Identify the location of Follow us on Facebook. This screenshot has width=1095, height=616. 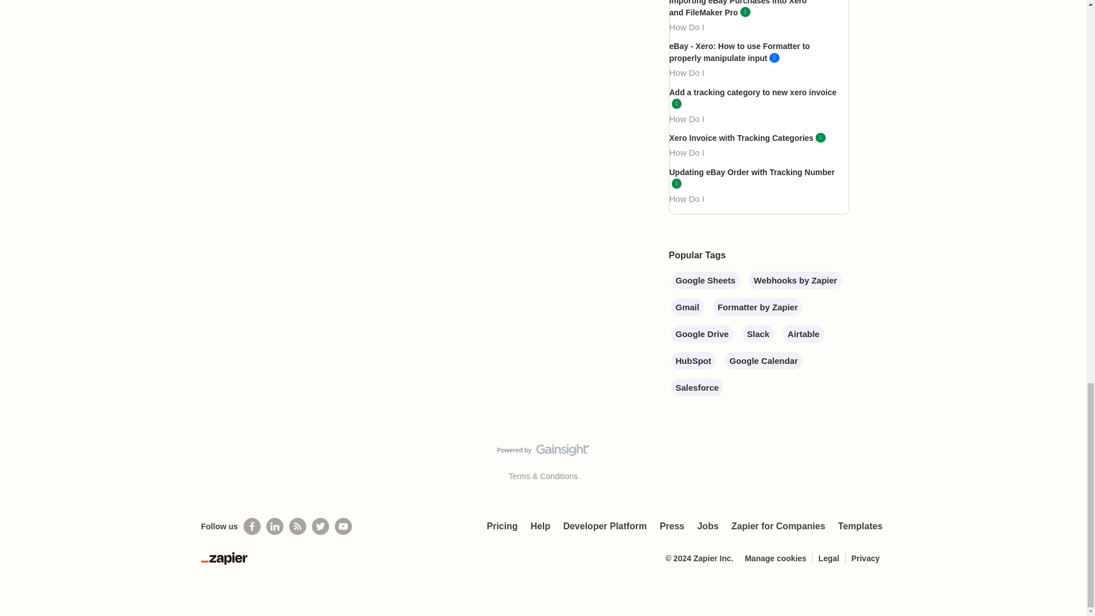
(252, 526).